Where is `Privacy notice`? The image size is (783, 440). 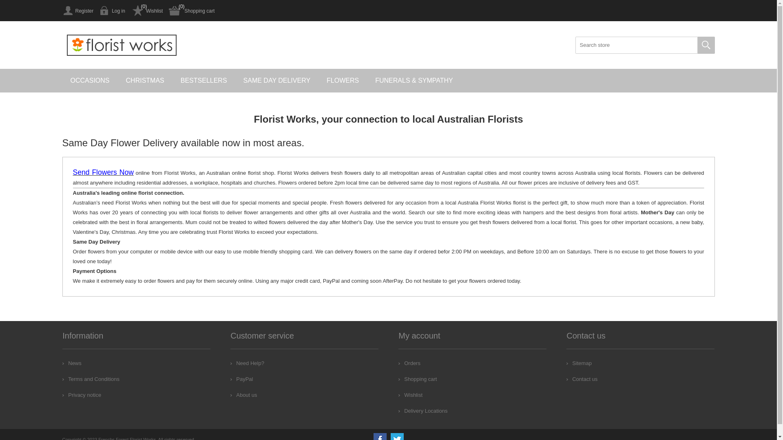 Privacy notice is located at coordinates (82, 395).